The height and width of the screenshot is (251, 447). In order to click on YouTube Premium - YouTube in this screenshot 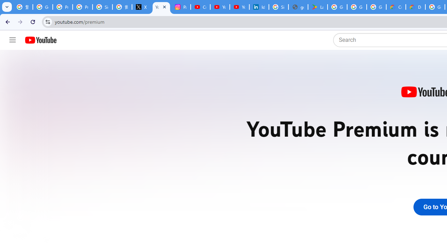, I will do `click(161, 7)`.